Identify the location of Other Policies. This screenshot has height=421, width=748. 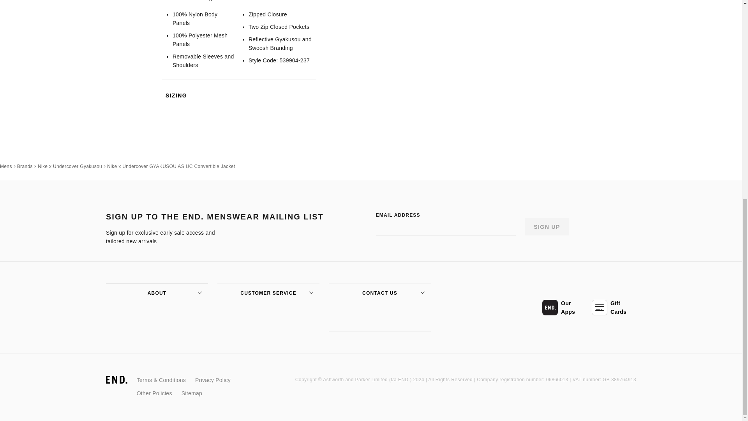
(154, 393).